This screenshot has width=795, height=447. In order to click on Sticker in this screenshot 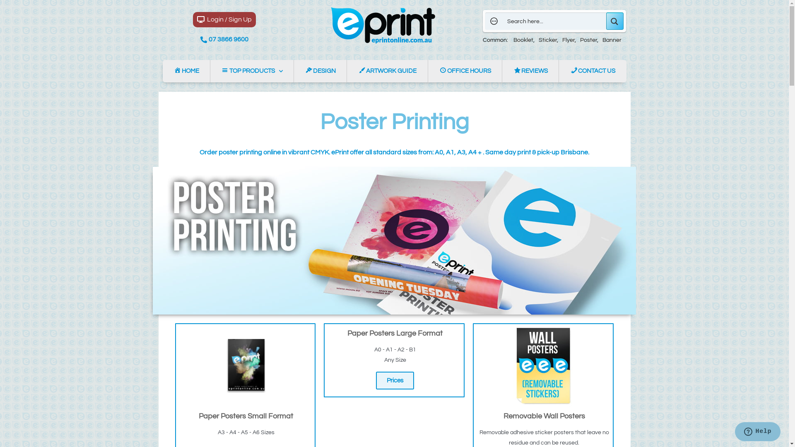, I will do `click(548, 40)`.